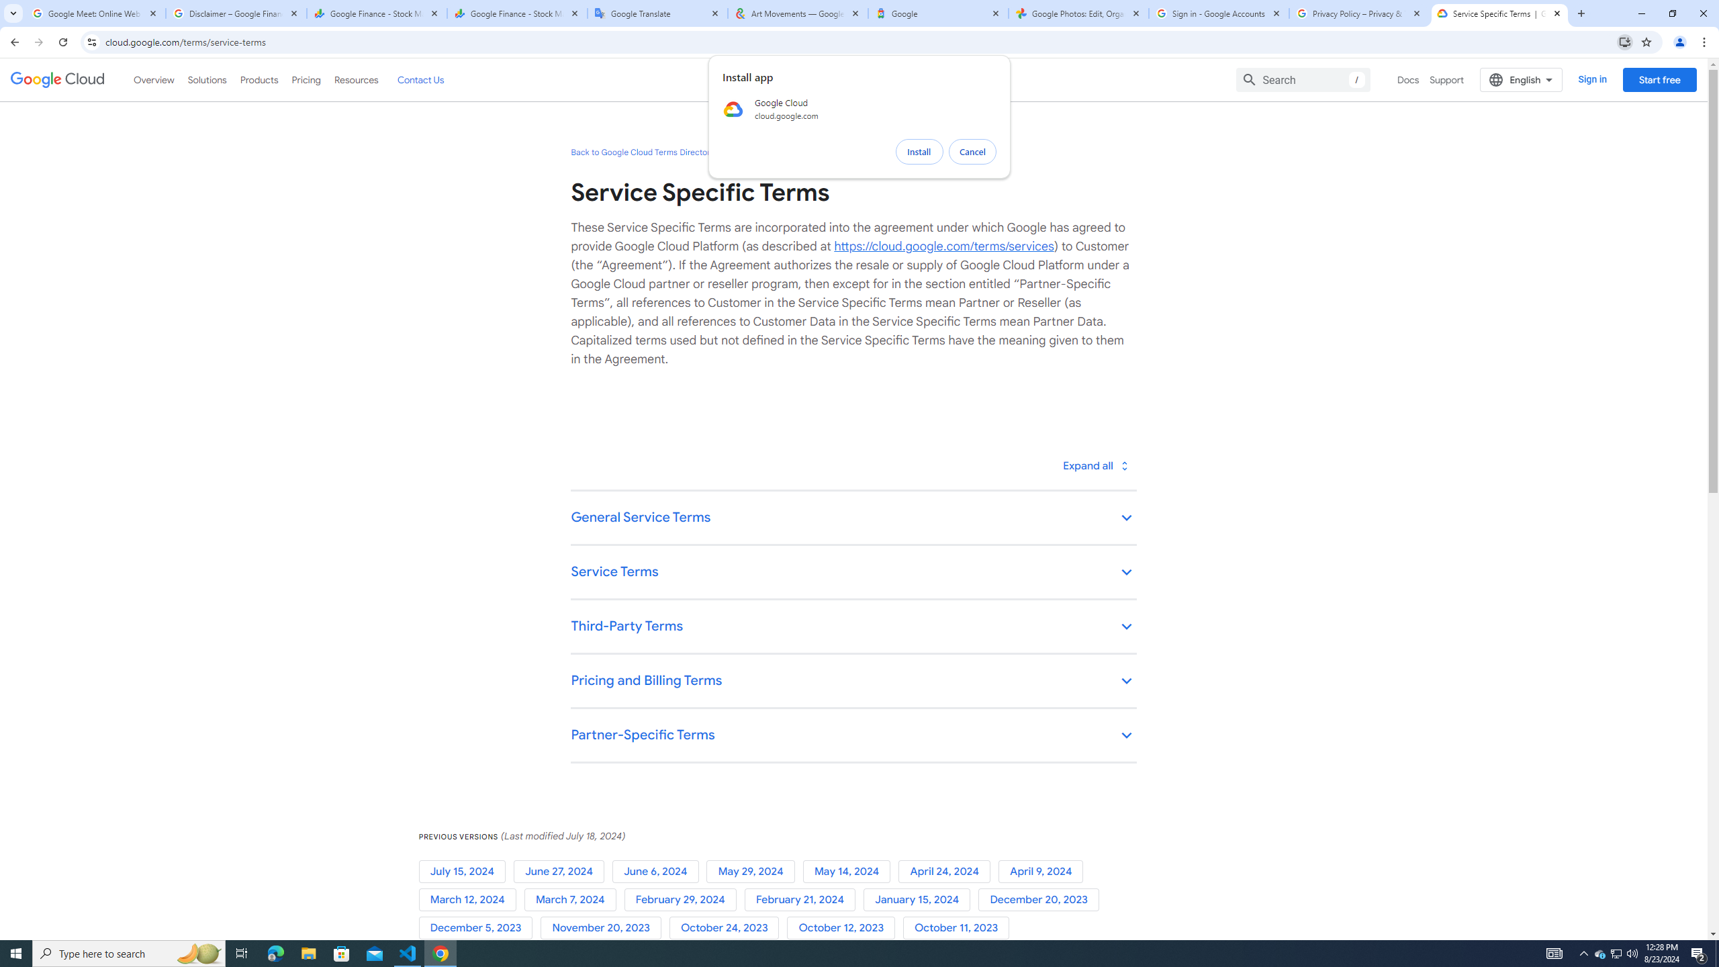 The width and height of the screenshot is (1719, 967). What do you see at coordinates (919, 152) in the screenshot?
I see `Install` at bounding box center [919, 152].